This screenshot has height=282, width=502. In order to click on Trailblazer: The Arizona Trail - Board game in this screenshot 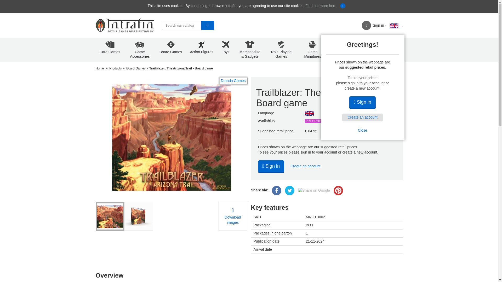, I will do `click(139, 216)`.